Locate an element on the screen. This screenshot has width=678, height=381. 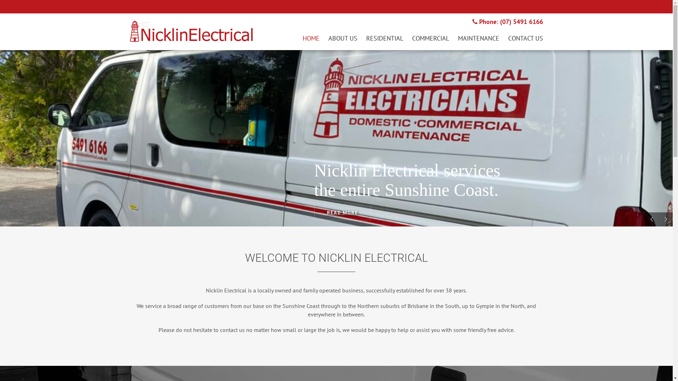
MAINTENANCE is located at coordinates (478, 38).